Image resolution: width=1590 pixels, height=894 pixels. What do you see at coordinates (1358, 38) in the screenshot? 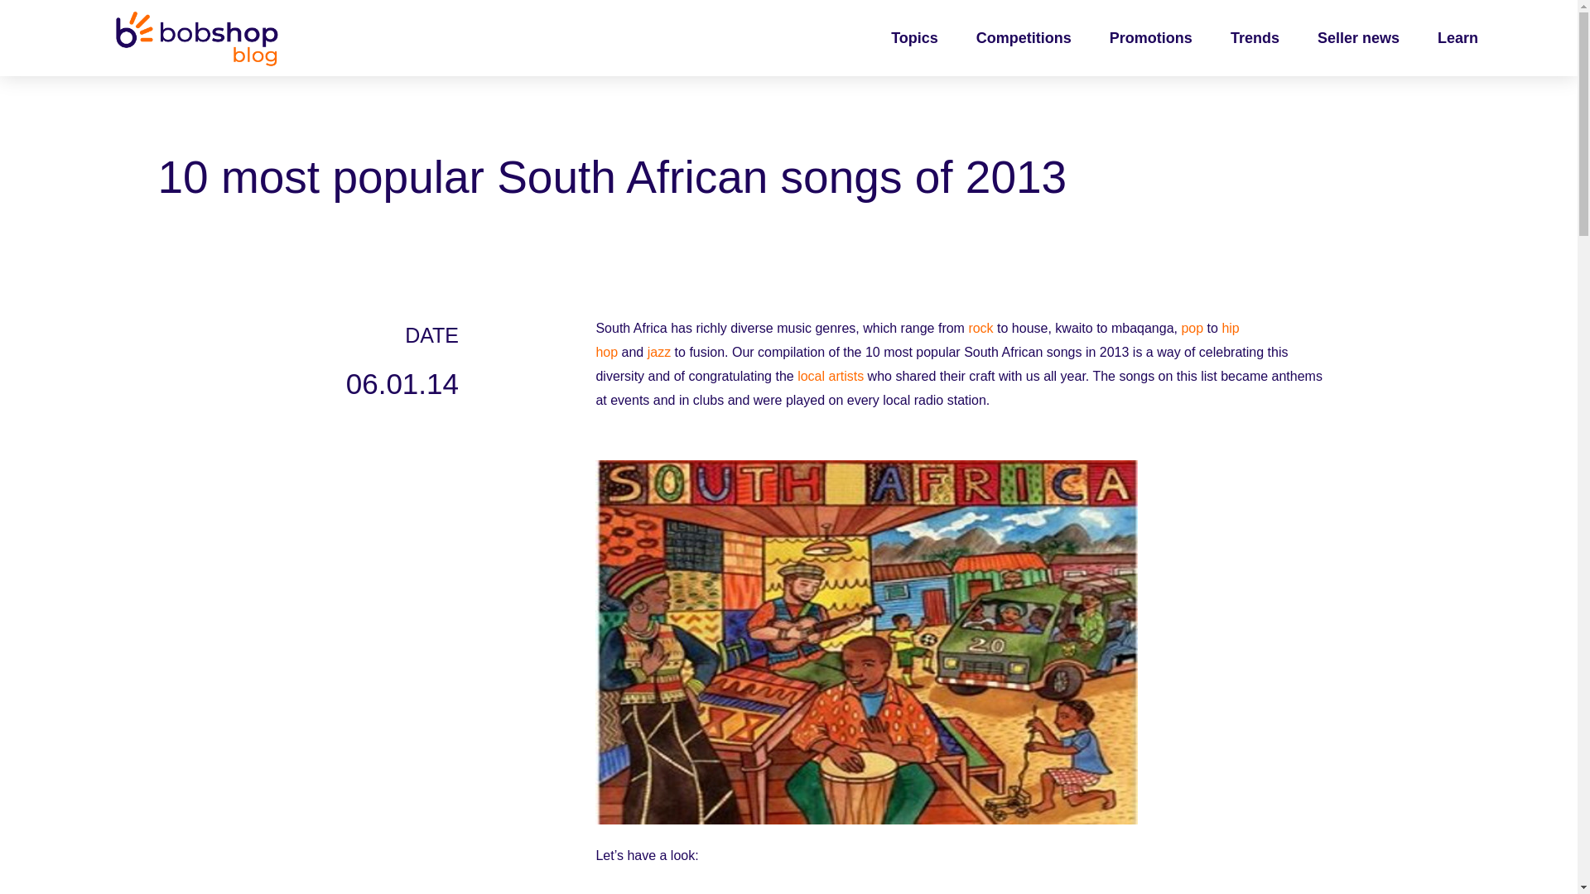
I see `Seller news` at bounding box center [1358, 38].